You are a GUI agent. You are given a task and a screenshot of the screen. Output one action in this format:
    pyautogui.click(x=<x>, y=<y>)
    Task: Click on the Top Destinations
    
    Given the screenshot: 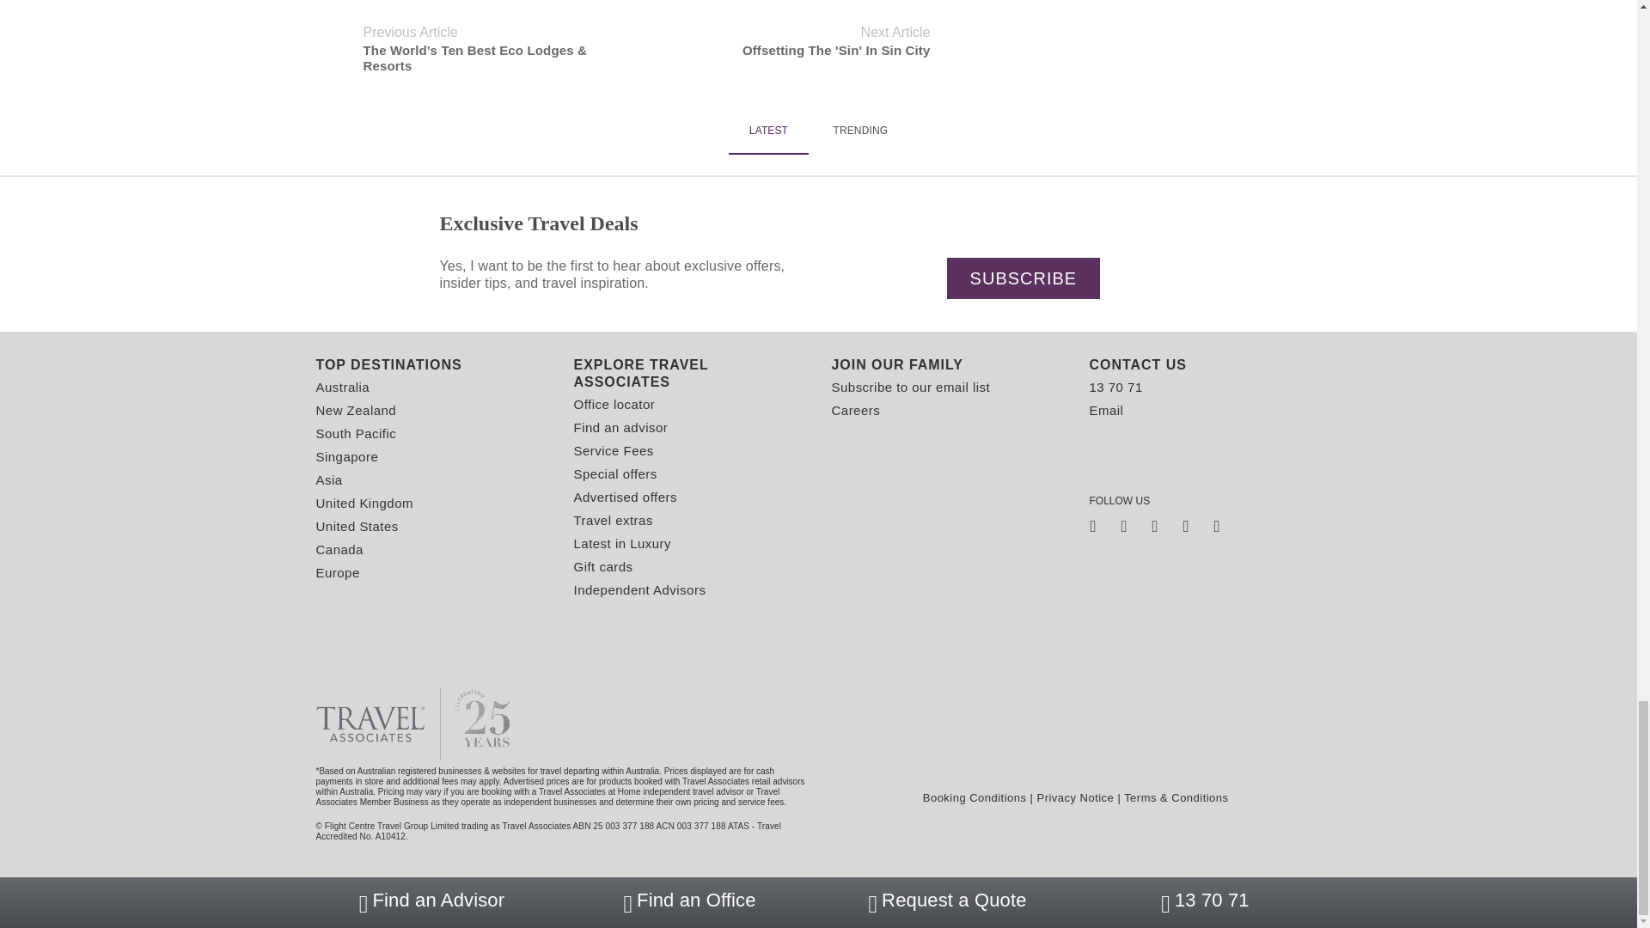 What is the action you would take?
    pyautogui.click(x=431, y=364)
    